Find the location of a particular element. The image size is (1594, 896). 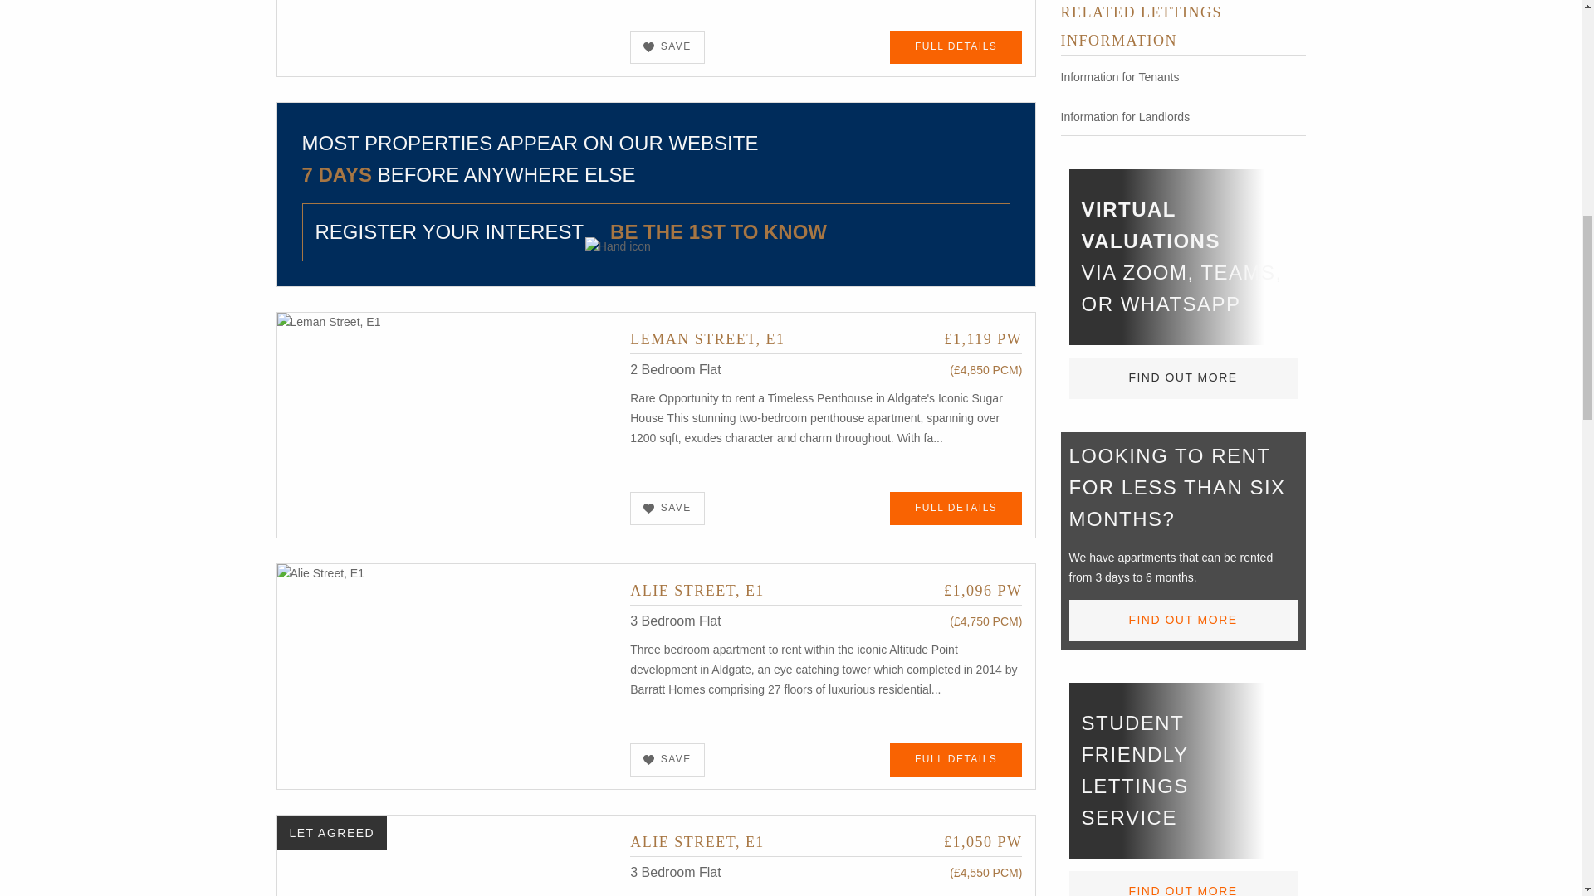

SAVE is located at coordinates (667, 508).